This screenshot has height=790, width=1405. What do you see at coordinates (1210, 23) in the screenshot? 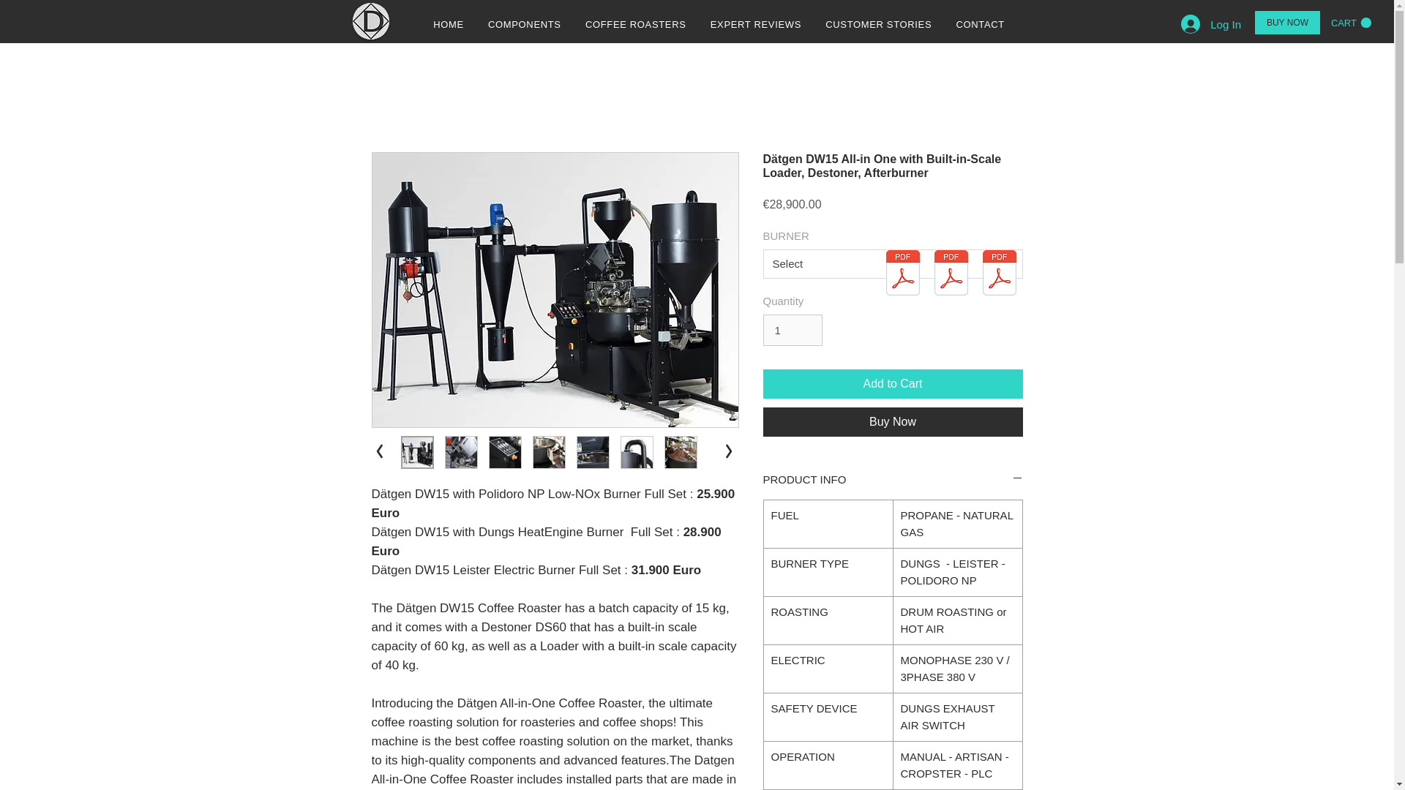
I see `Log In` at bounding box center [1210, 23].